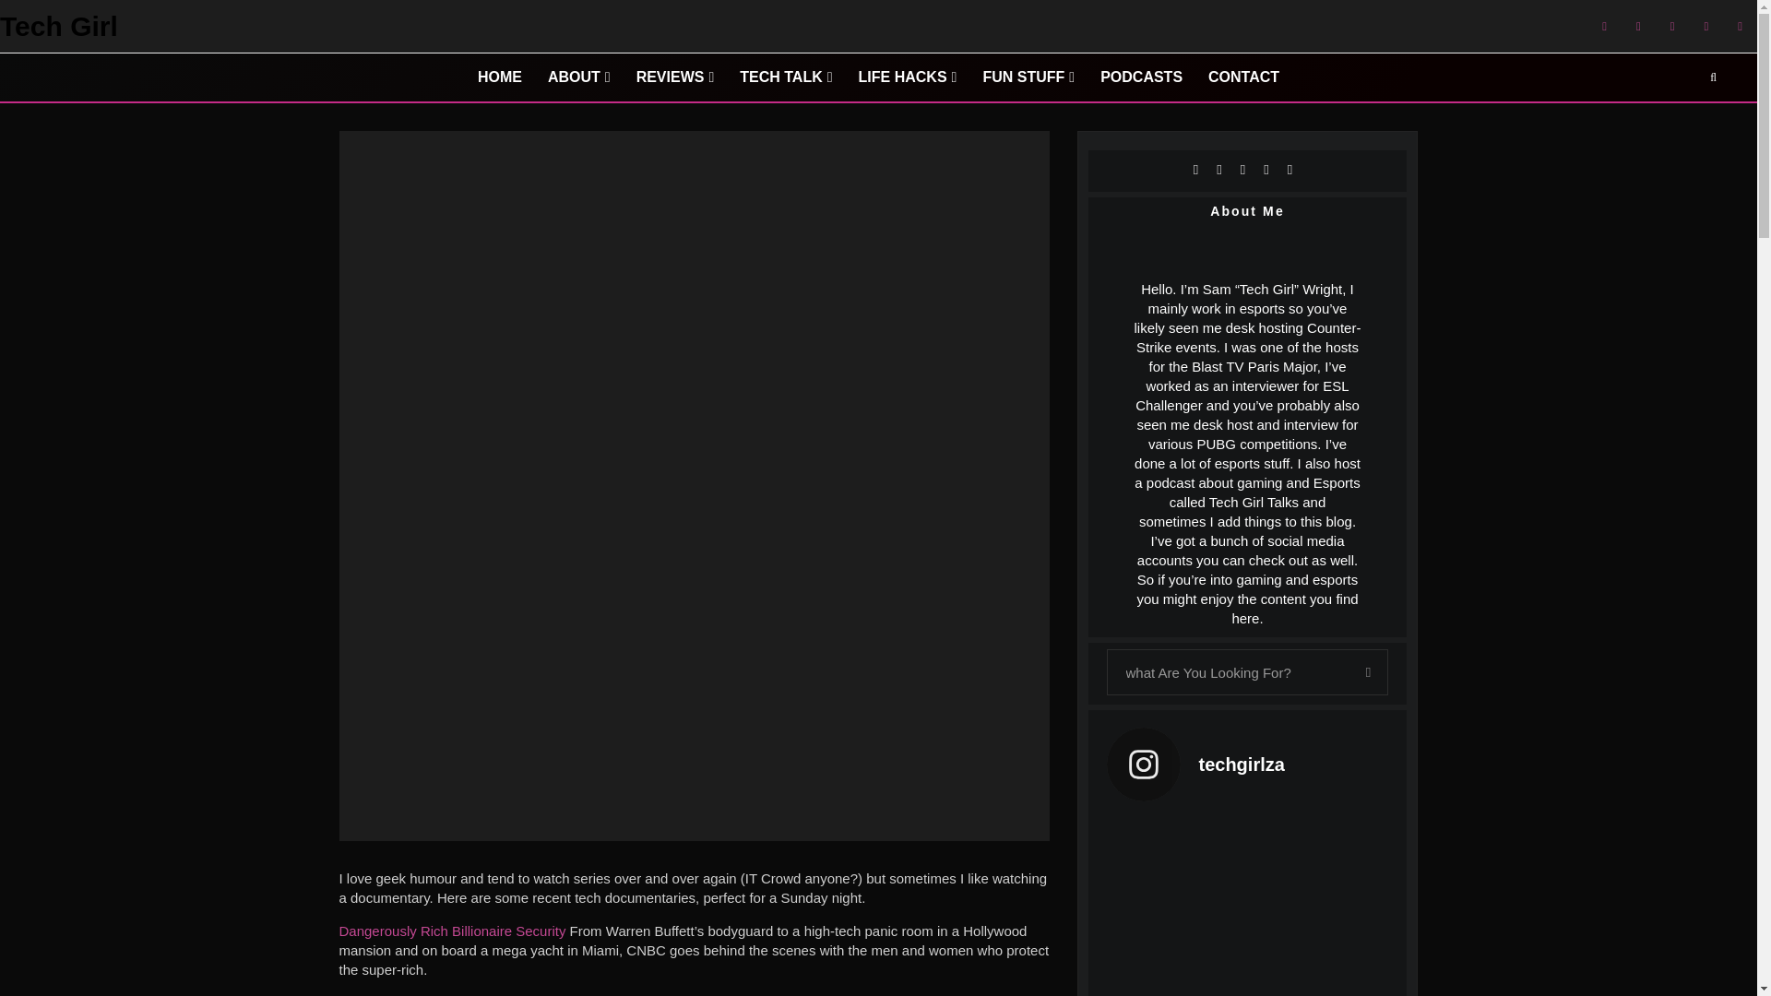 The width and height of the screenshot is (1771, 996). I want to click on HOME, so click(499, 77).